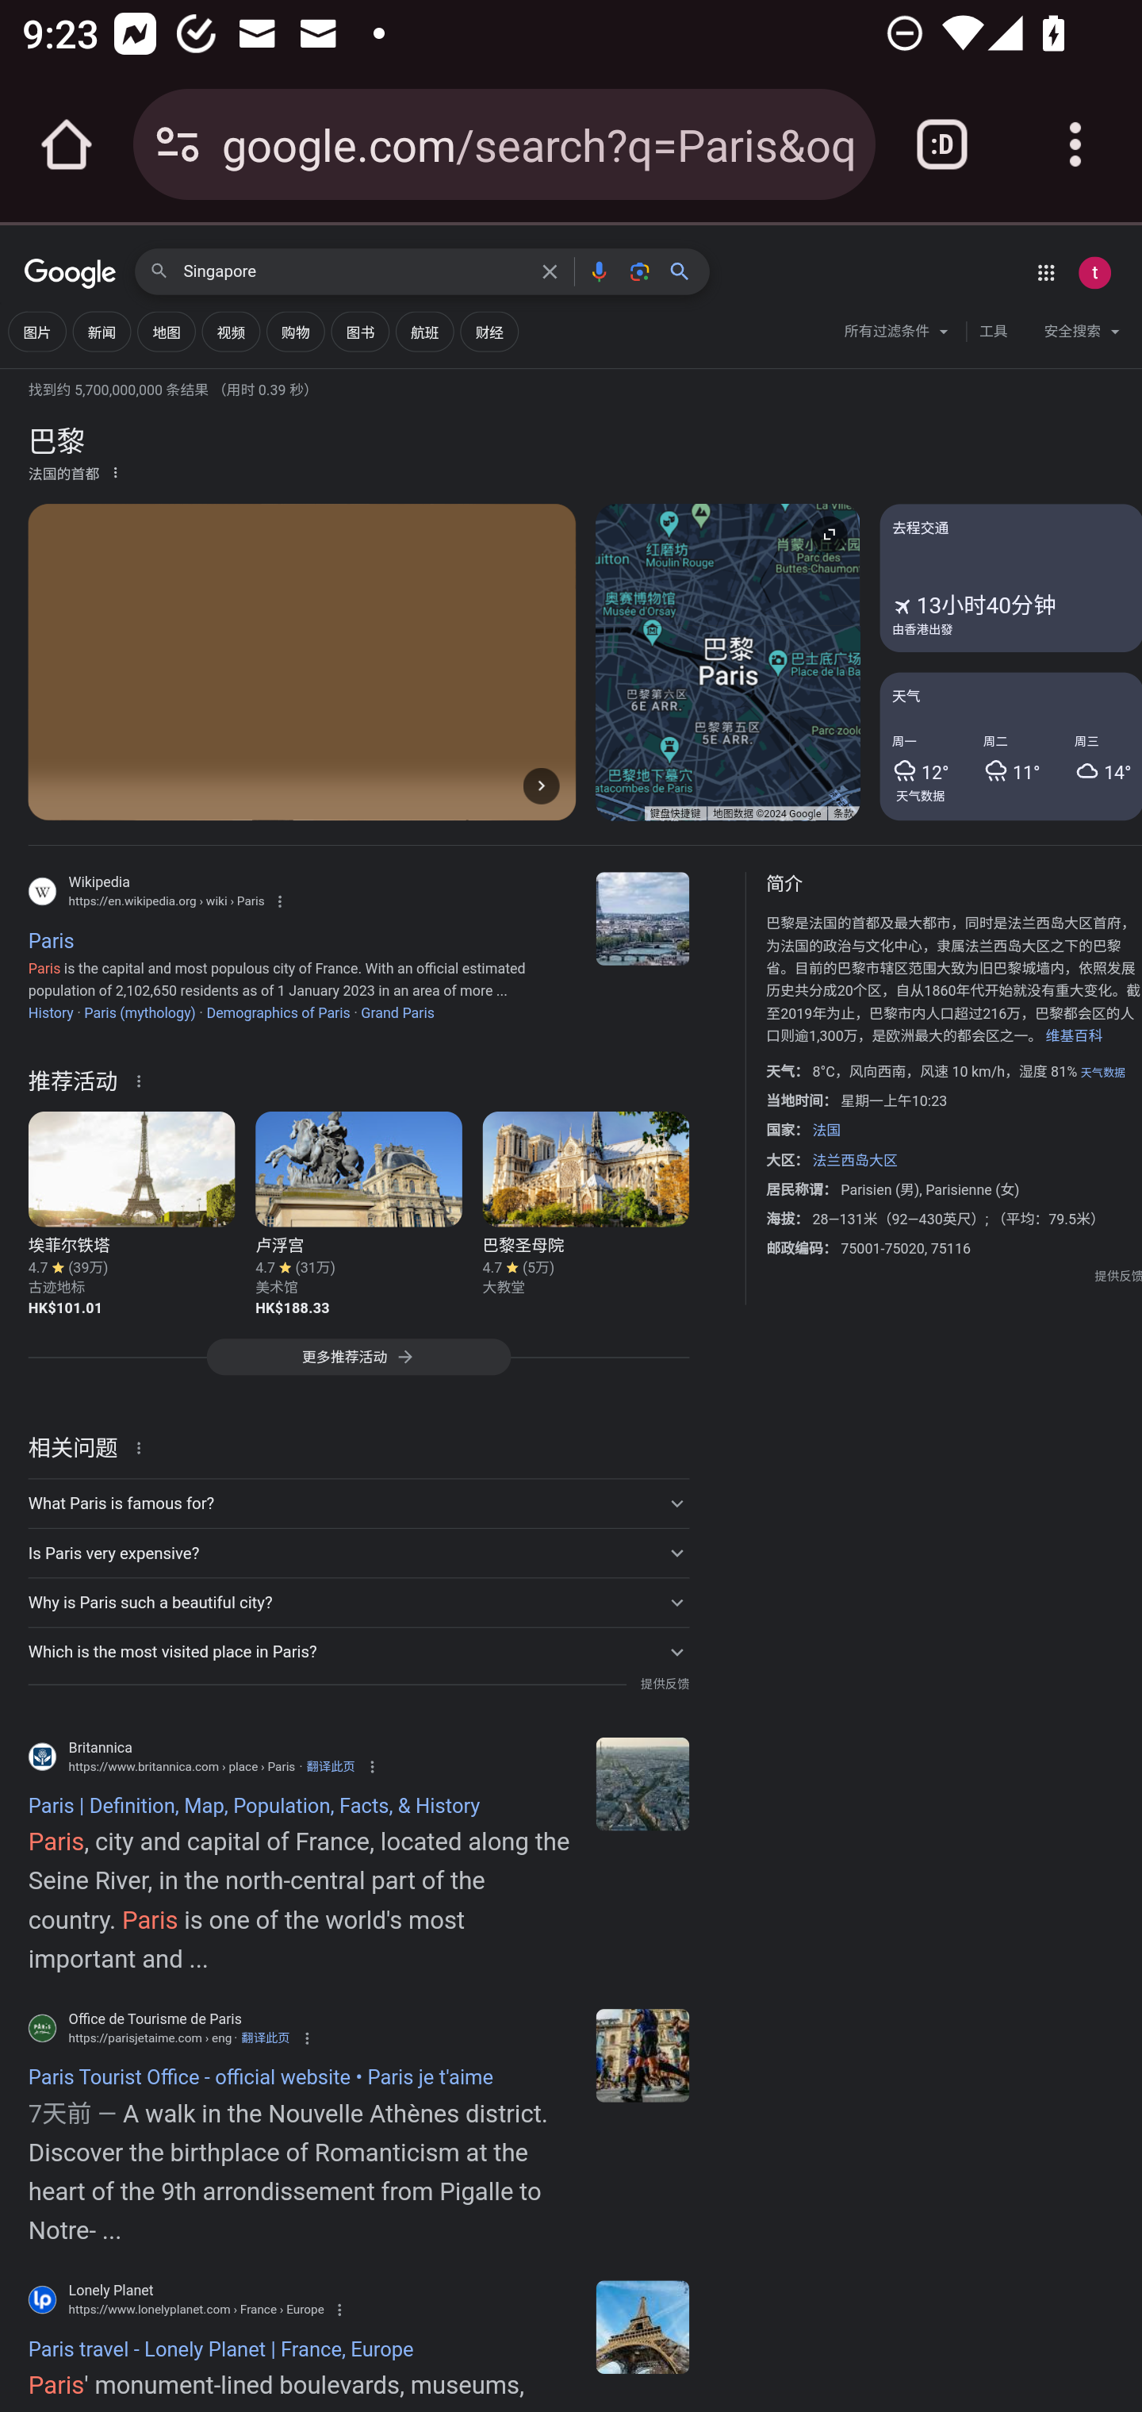 This screenshot has width=1142, height=2412. I want to click on 翻译此页, so click(330, 1766).